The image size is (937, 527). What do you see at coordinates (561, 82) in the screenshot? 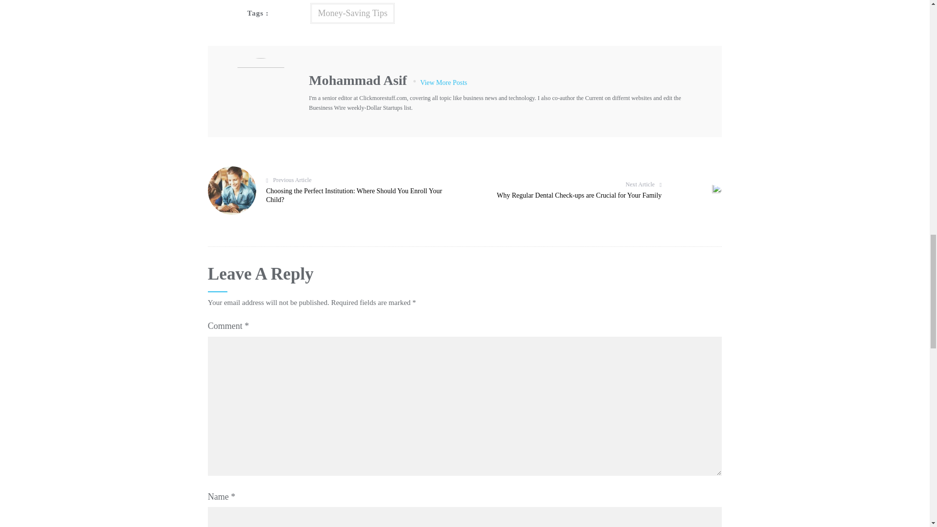
I see `View More Posts` at bounding box center [561, 82].